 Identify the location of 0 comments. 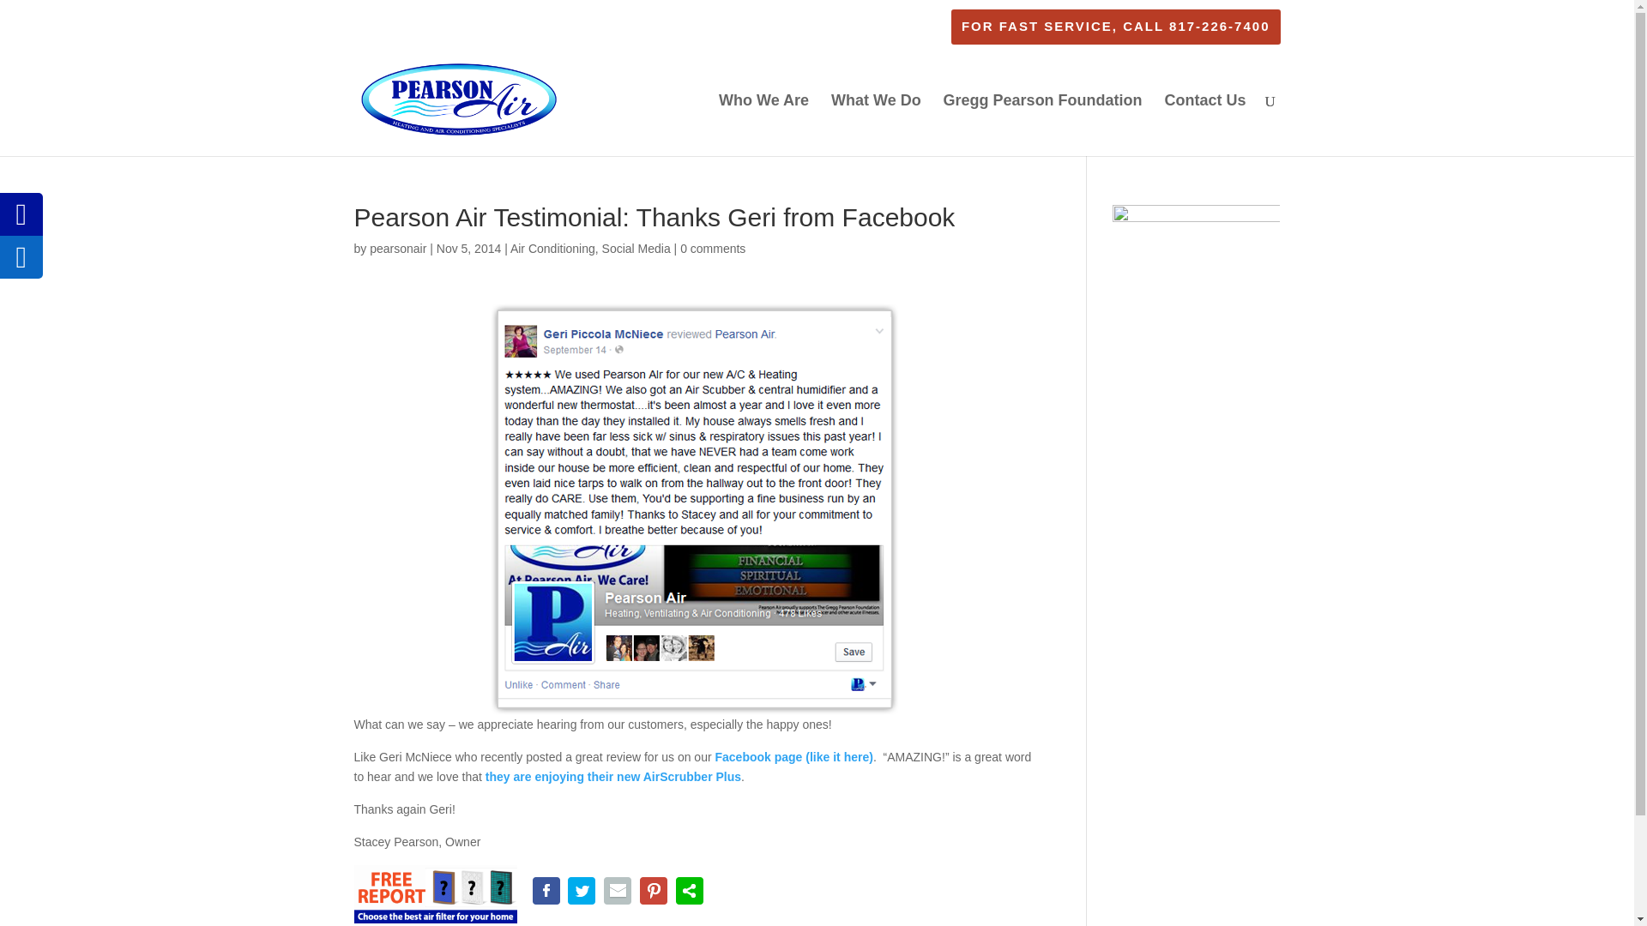
(712, 249).